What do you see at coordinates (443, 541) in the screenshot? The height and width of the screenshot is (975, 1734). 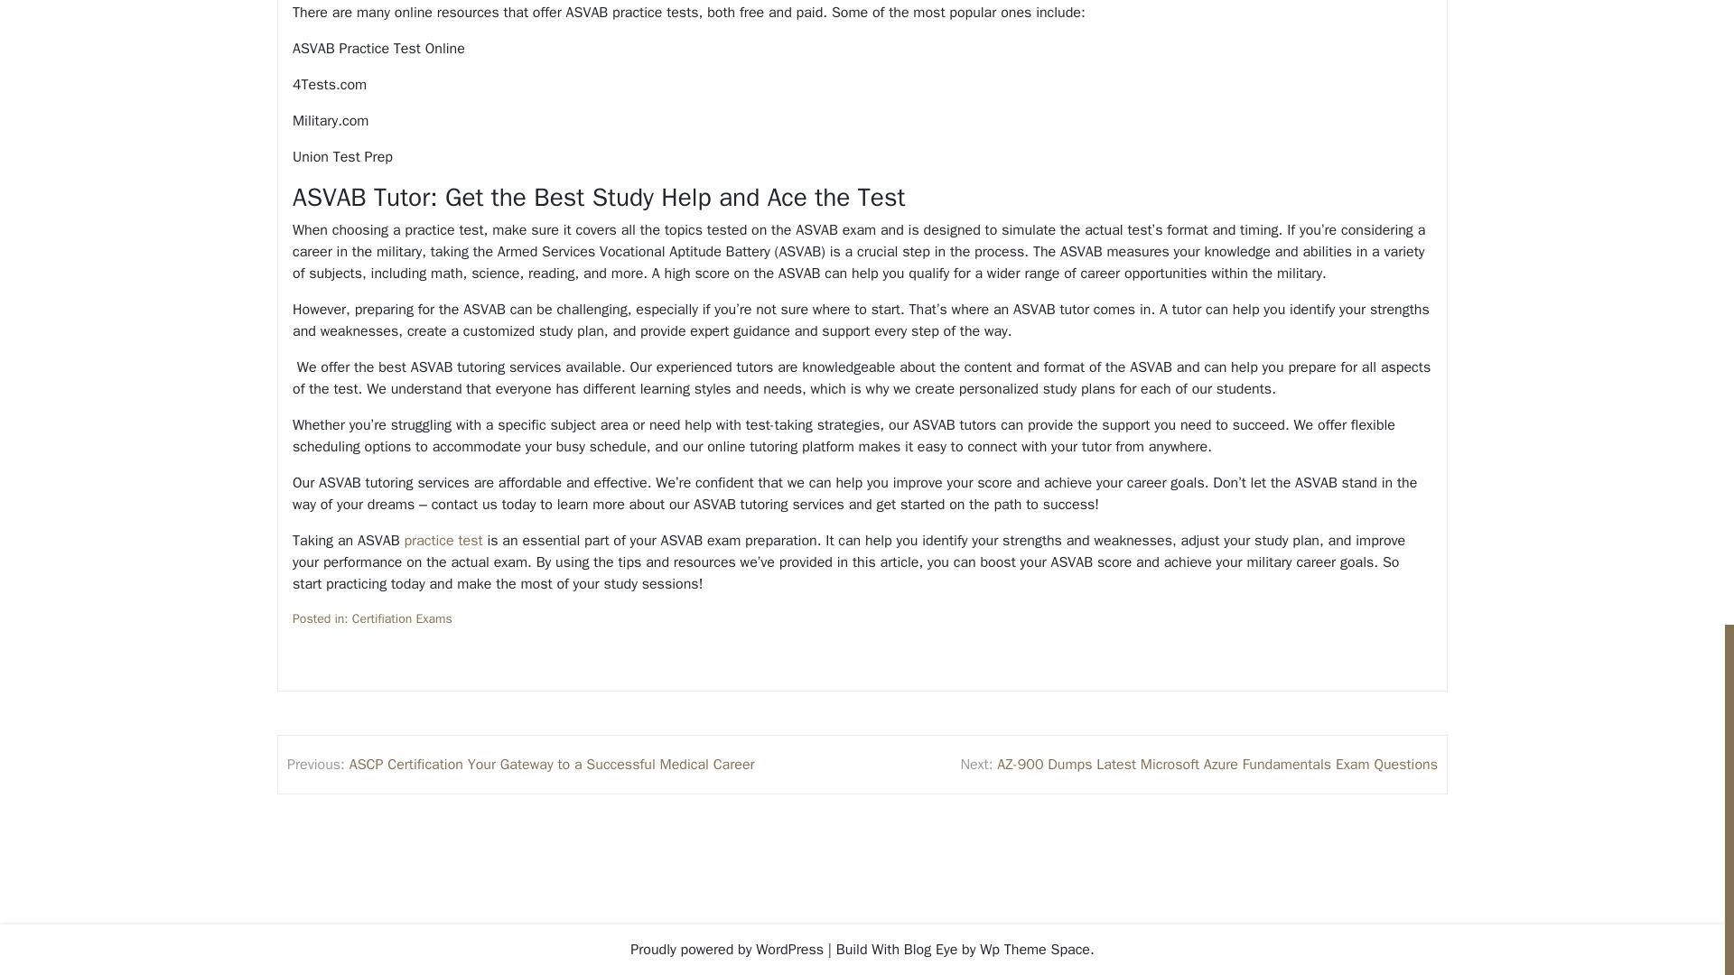 I see `practice test` at bounding box center [443, 541].